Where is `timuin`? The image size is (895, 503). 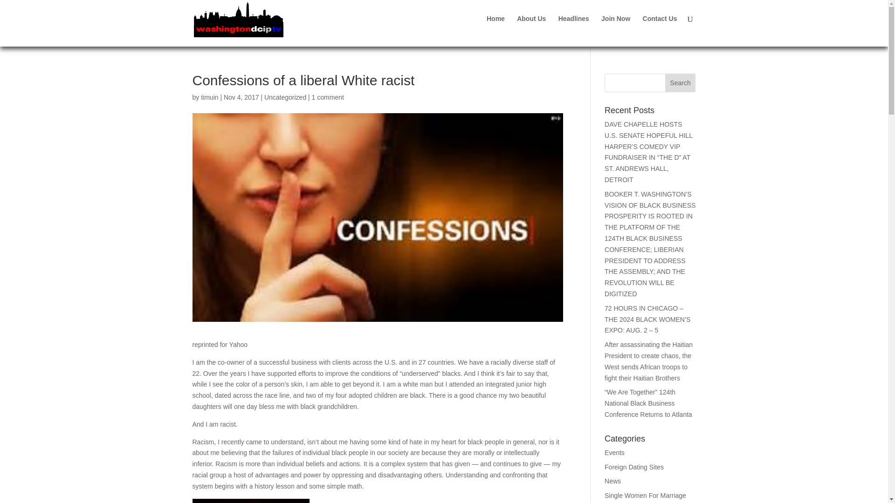
timuin is located at coordinates (209, 97).